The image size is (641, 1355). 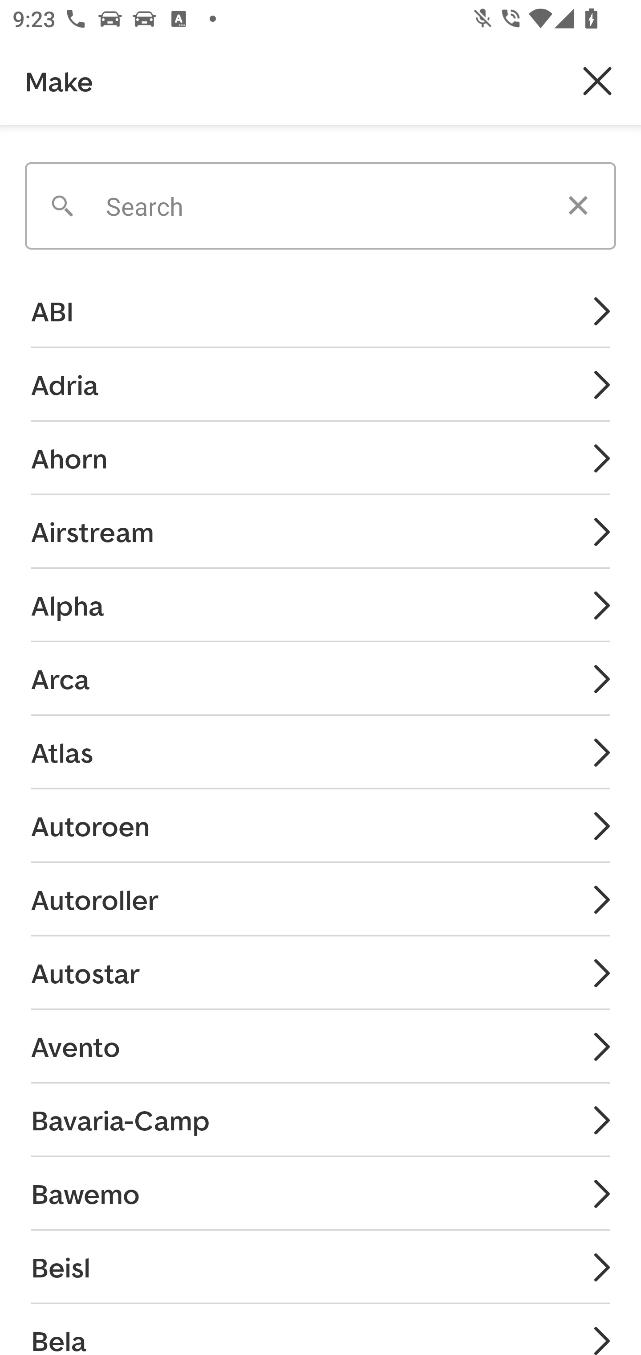 I want to click on Bawemo right arrow, so click(x=320, y=1194).